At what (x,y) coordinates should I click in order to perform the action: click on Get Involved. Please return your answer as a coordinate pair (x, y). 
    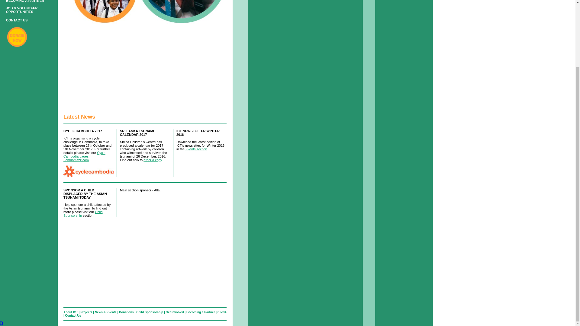
    Looking at the image, I should click on (175, 312).